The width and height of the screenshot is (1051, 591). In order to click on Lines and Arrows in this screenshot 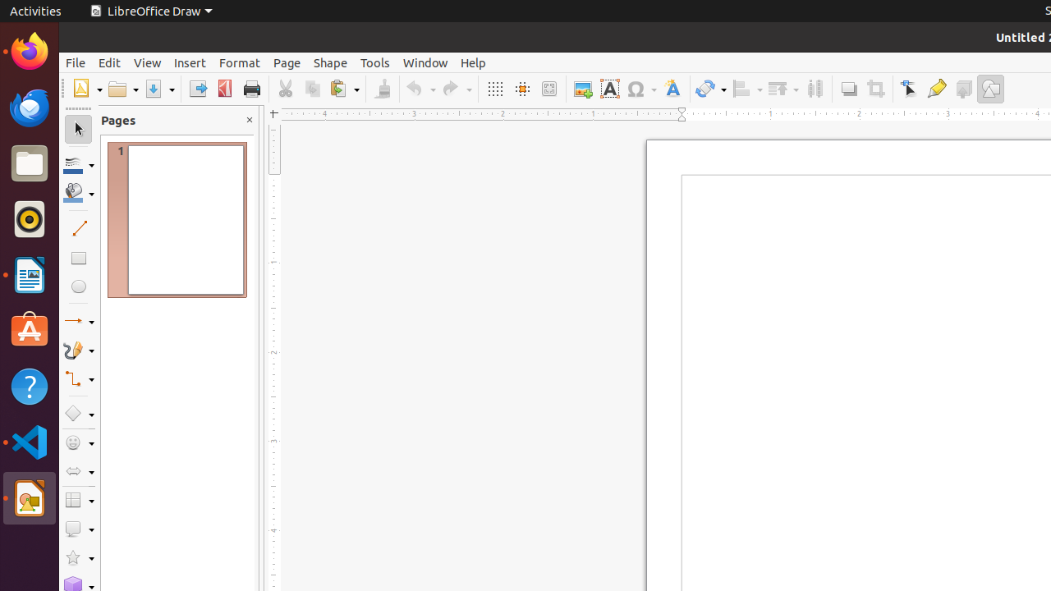, I will do `click(79, 322)`.